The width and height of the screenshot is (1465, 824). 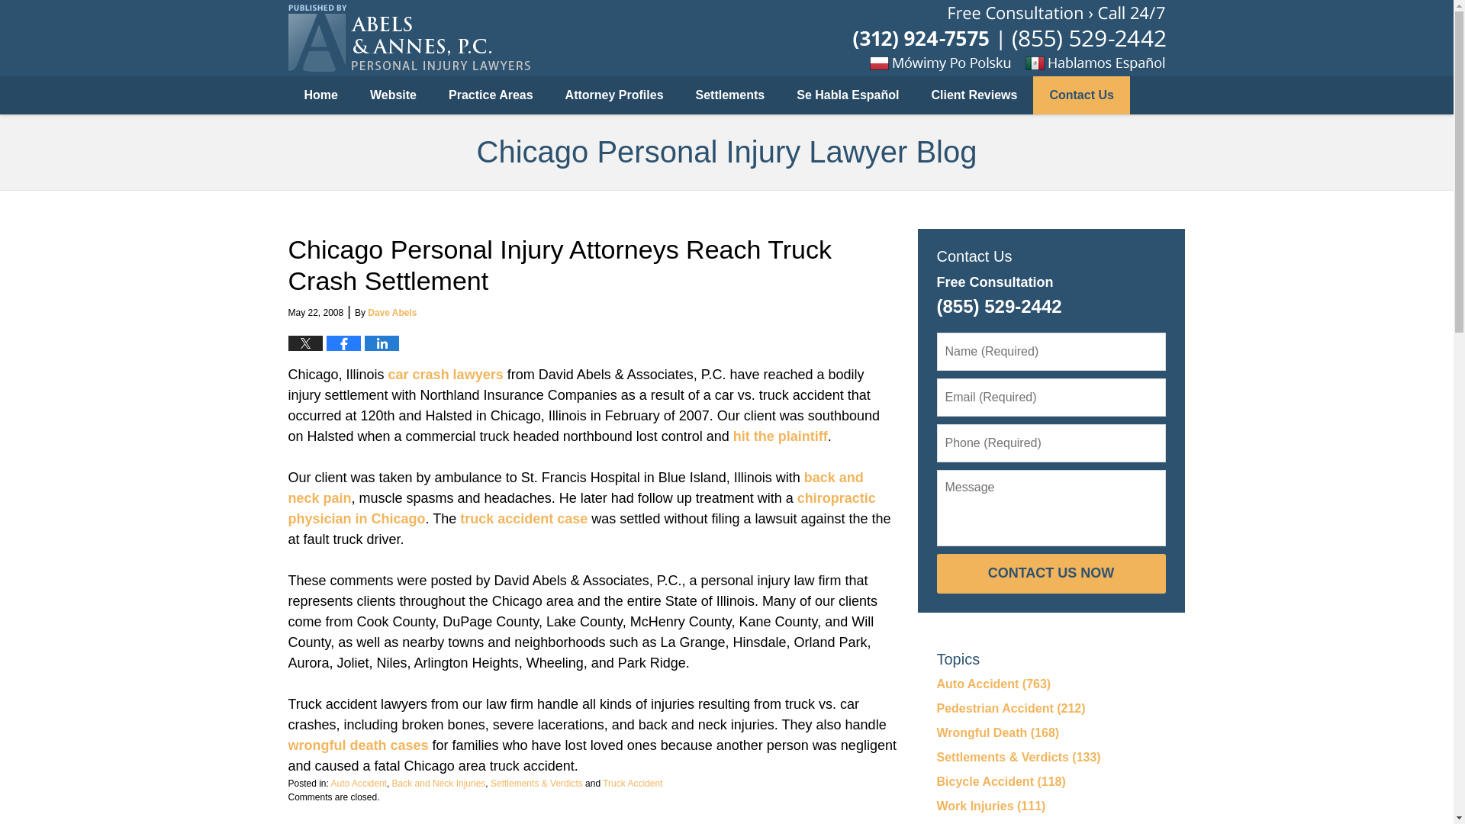 What do you see at coordinates (439, 783) in the screenshot?
I see `View all posts in Back and Neck Injuries` at bounding box center [439, 783].